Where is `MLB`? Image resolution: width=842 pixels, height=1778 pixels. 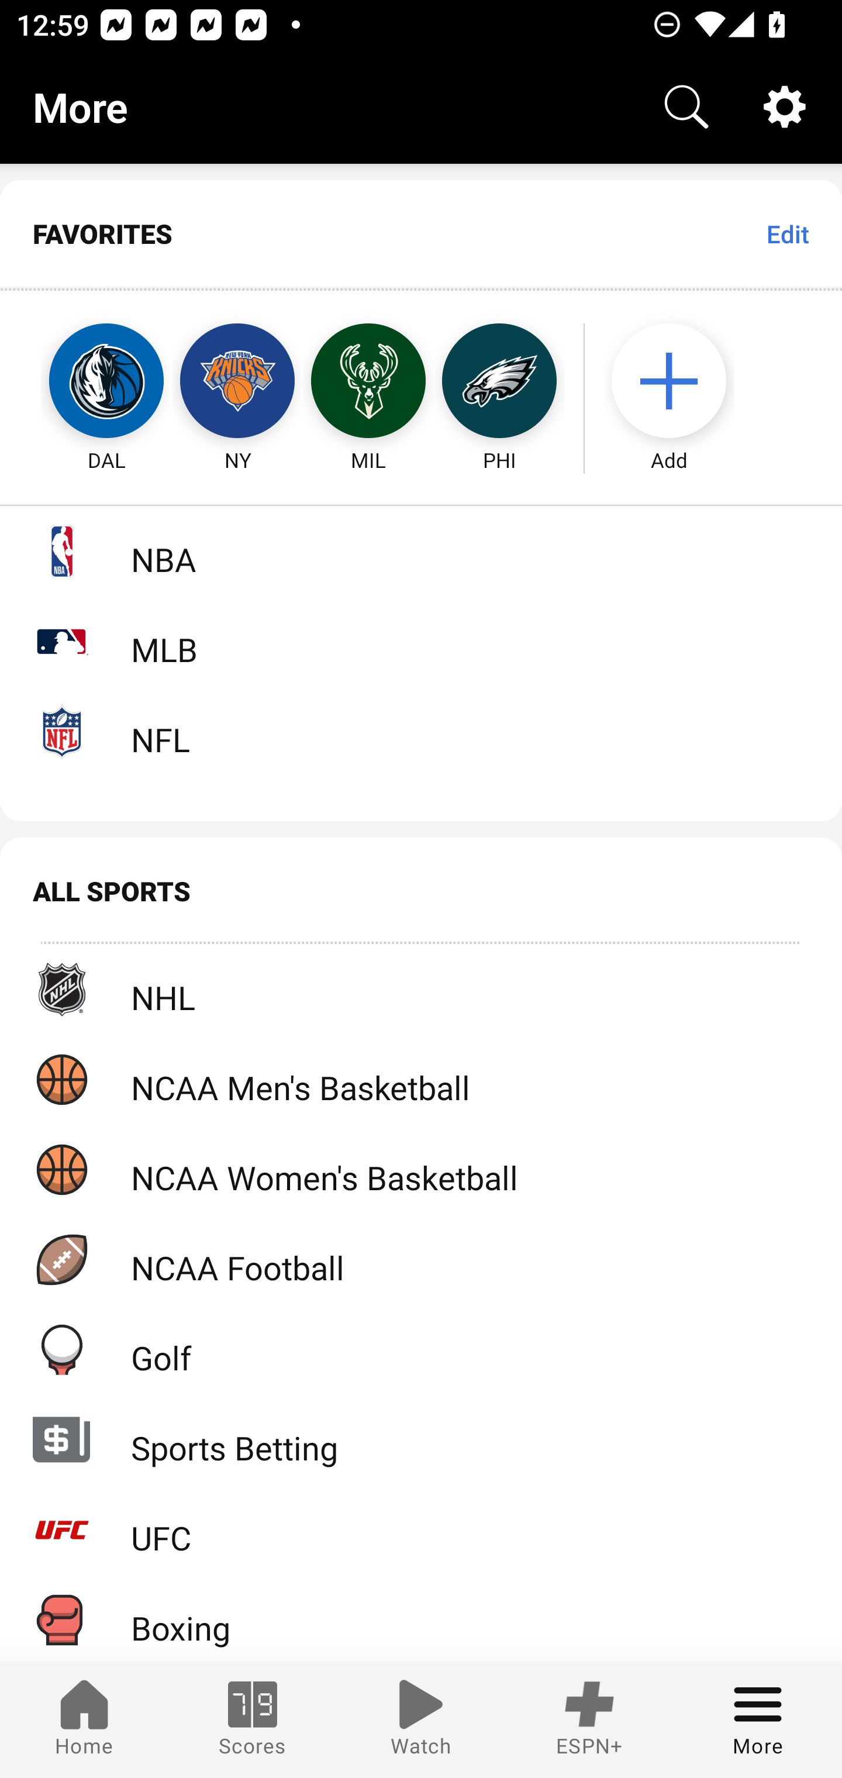 MLB is located at coordinates (421, 641).